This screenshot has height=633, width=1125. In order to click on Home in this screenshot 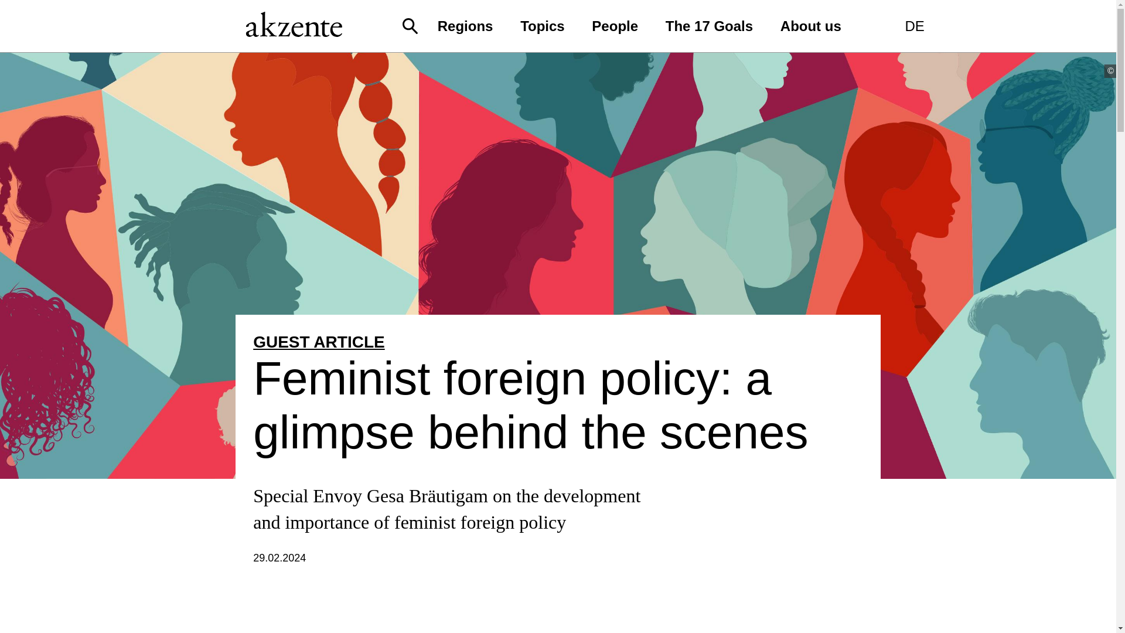, I will do `click(294, 34)`.